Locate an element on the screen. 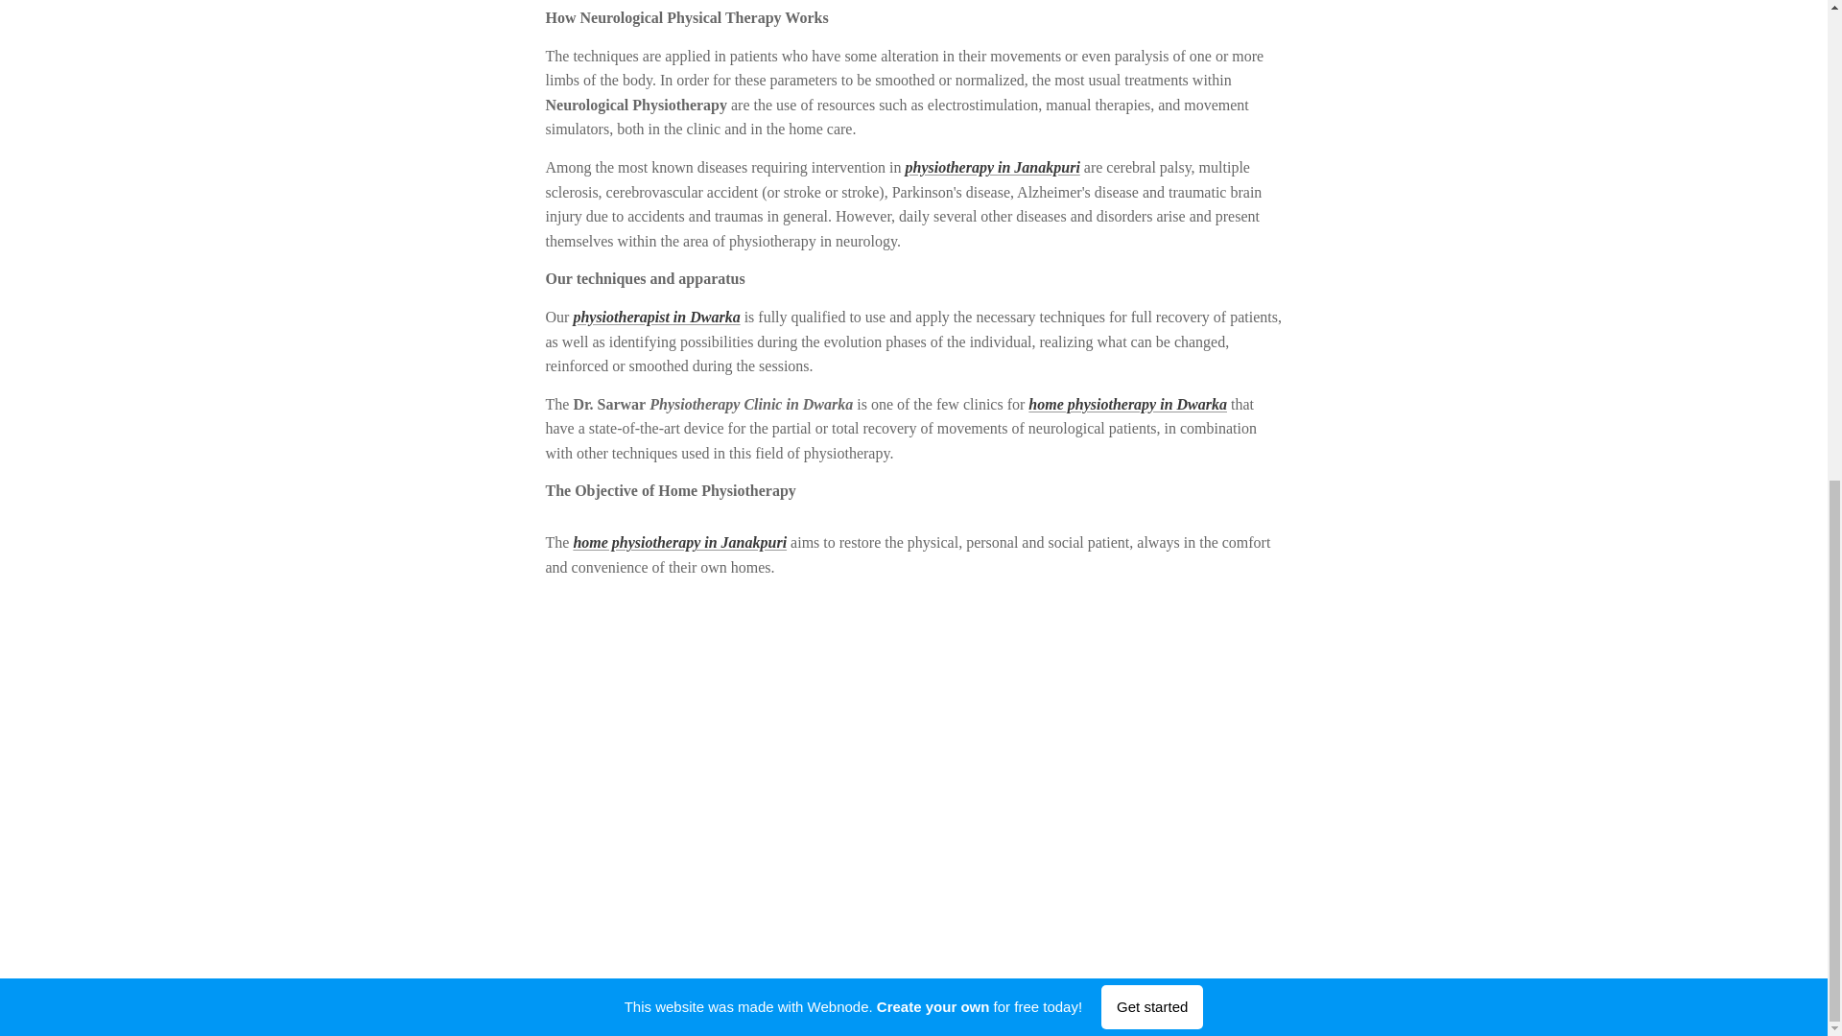 The height and width of the screenshot is (1036, 1842). home physiotherapy in Janakpuri is located at coordinates (679, 542).